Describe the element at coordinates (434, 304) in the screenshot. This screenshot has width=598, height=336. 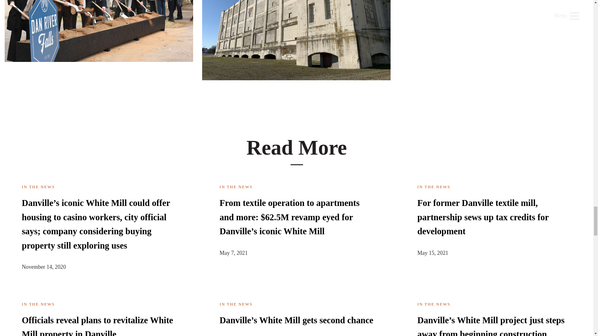
I see `IN THE NEWS` at that location.